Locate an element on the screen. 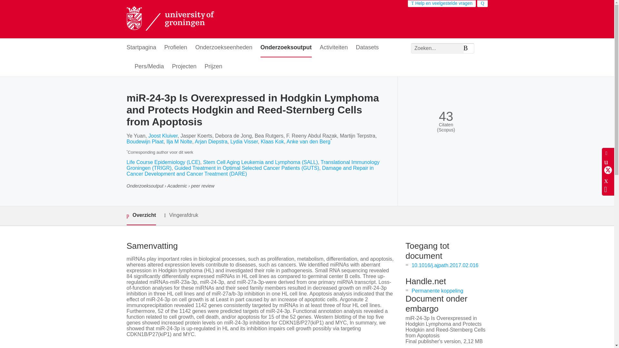  Vingerafdruk is located at coordinates (181, 215).